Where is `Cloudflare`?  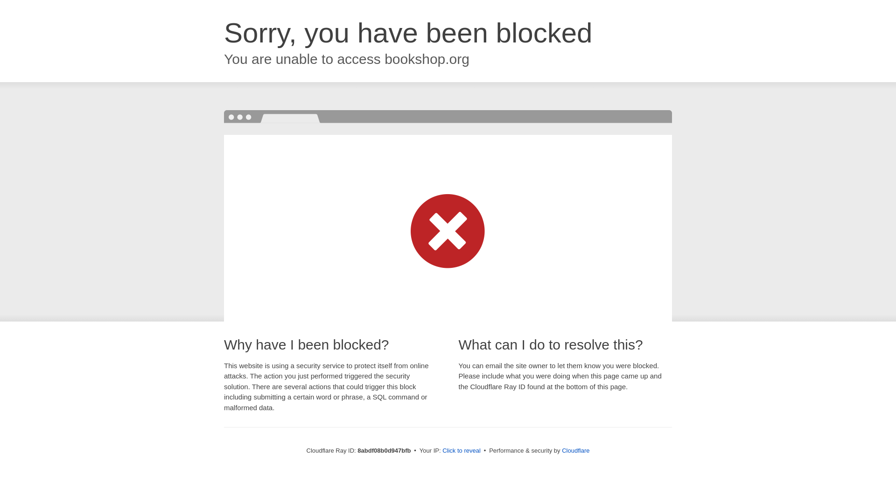 Cloudflare is located at coordinates (575, 450).